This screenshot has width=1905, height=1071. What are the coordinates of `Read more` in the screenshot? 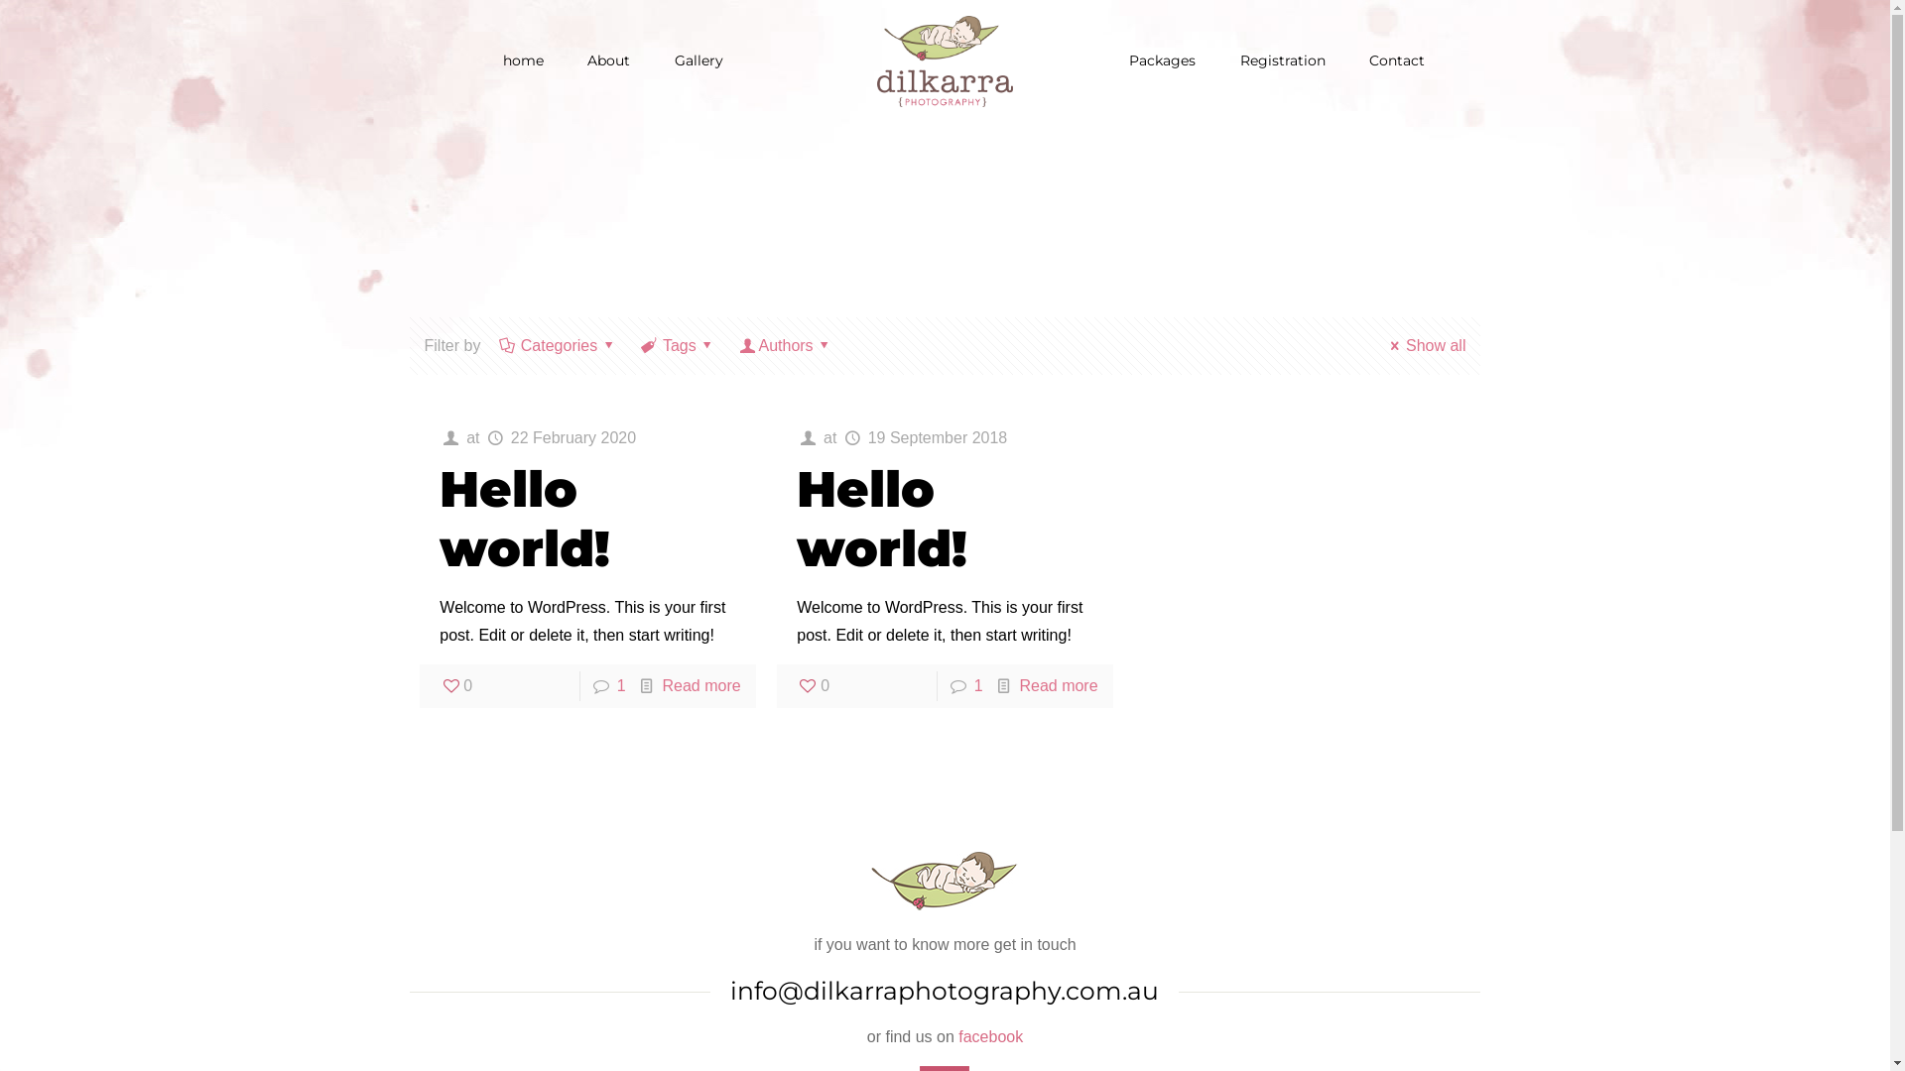 It's located at (702, 686).